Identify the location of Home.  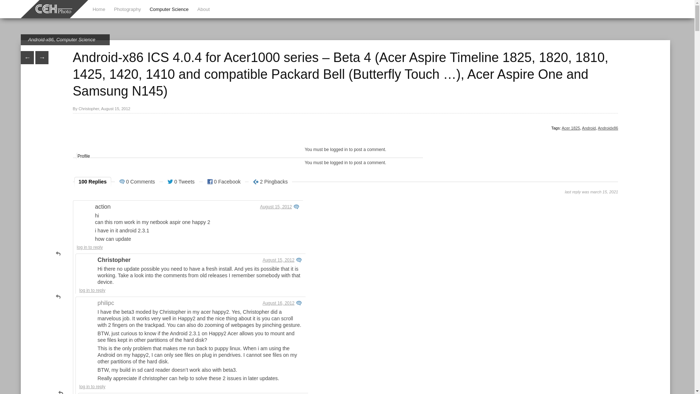
(99, 9).